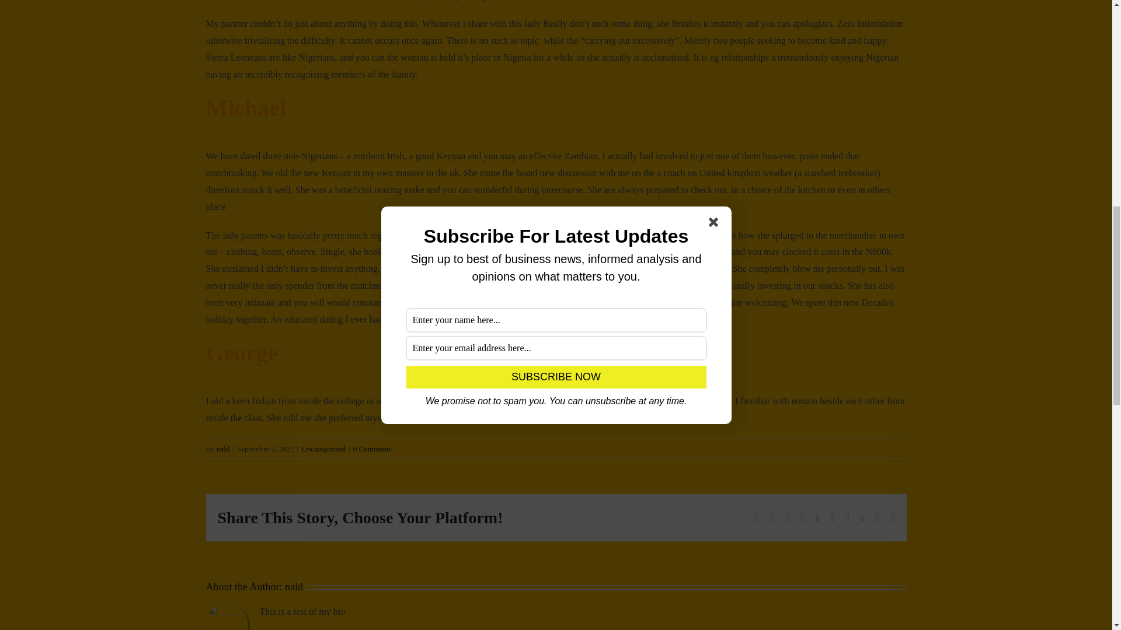  I want to click on Uncategorized, so click(323, 449).